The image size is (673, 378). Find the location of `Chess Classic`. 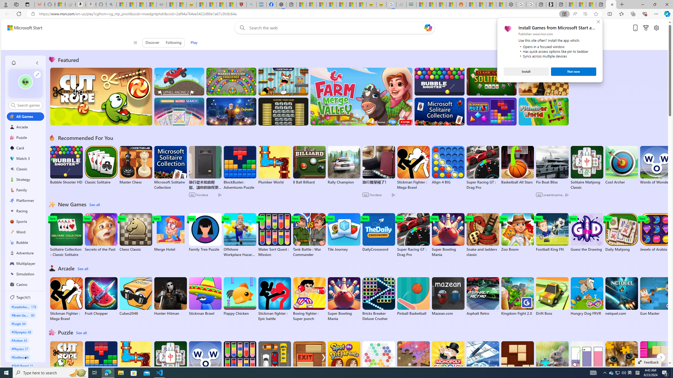

Chess Classic is located at coordinates (136, 233).